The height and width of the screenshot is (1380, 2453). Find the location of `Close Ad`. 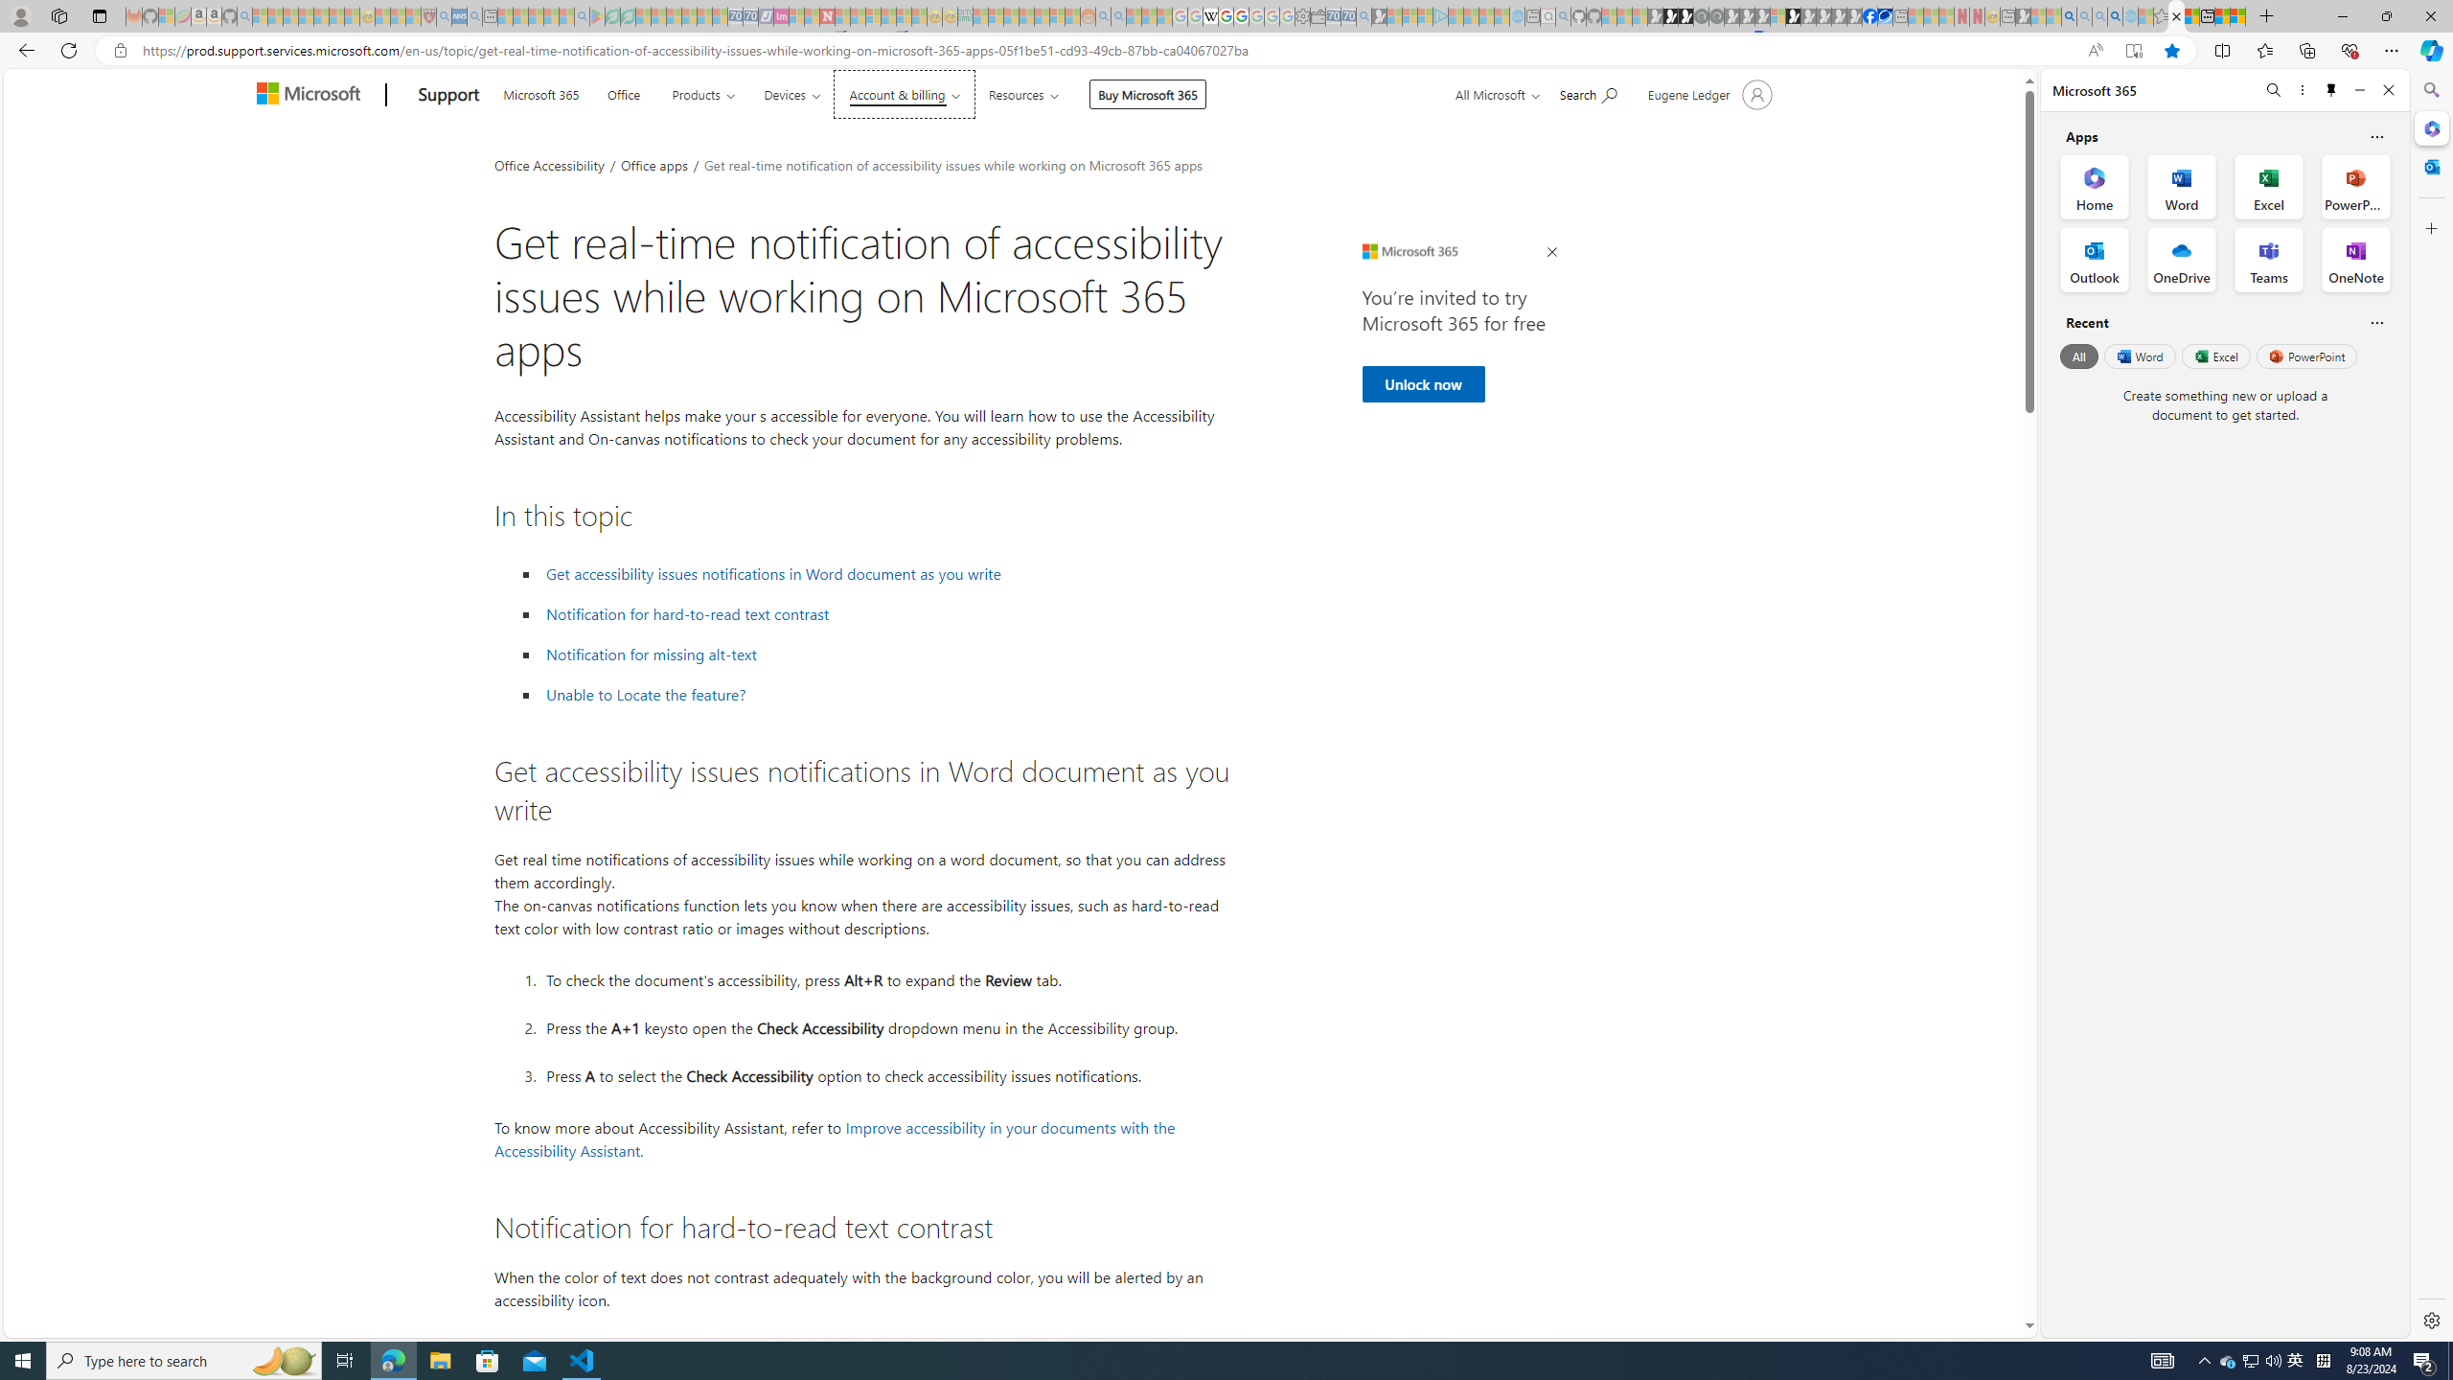

Close Ad is located at coordinates (1551, 252).